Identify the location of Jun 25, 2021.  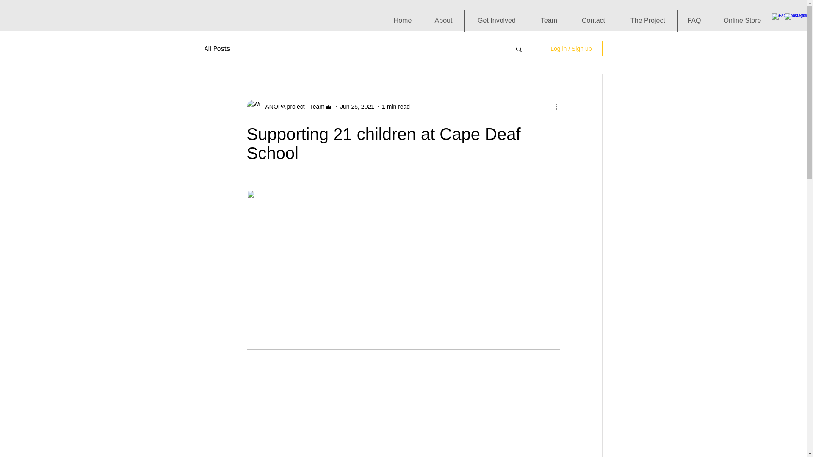
(357, 107).